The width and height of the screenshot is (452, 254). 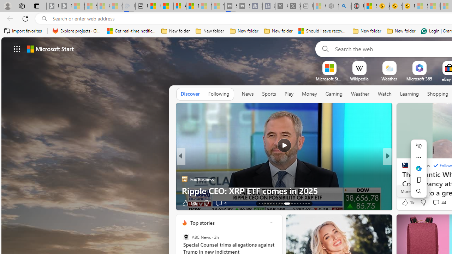 What do you see at coordinates (436, 202) in the screenshot?
I see `View comments 4 Comment` at bounding box center [436, 202].